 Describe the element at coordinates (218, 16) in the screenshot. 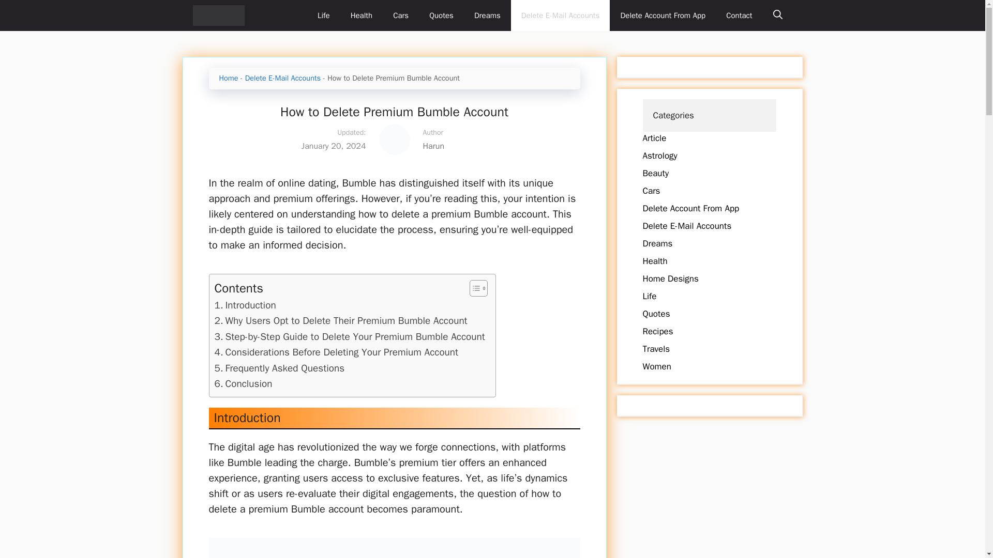

I see `BeingWrongBook.com` at that location.